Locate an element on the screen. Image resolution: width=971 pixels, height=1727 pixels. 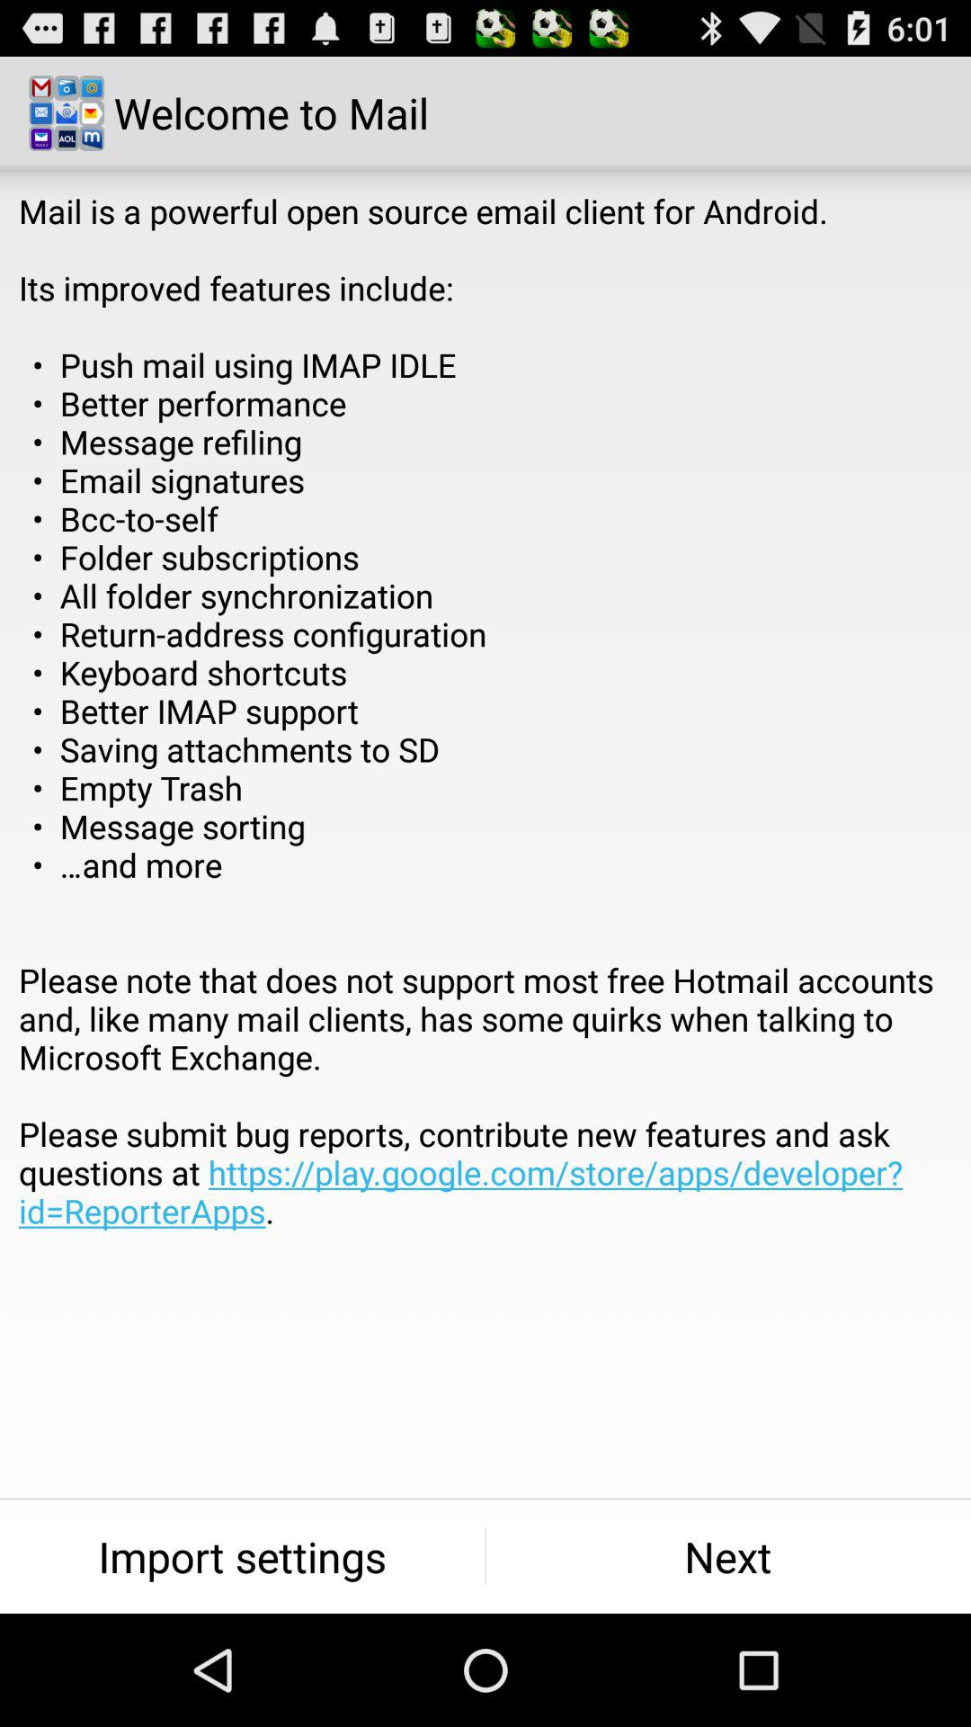
launch item to the left of the next is located at coordinates (243, 1556).